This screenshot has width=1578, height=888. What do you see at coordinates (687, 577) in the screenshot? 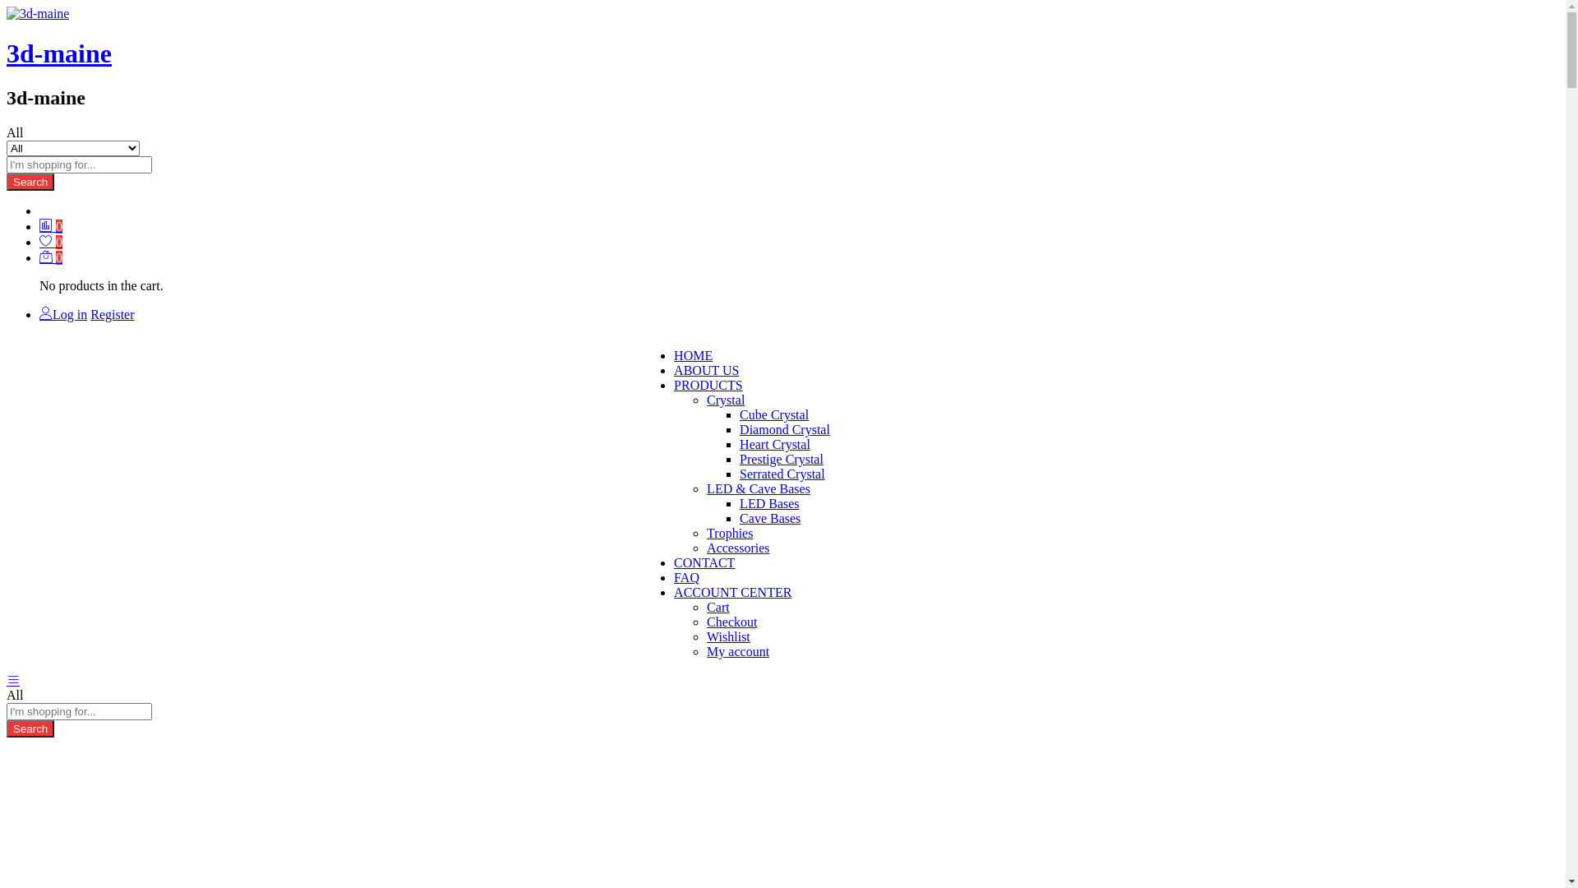
I see `FAQ` at bounding box center [687, 577].